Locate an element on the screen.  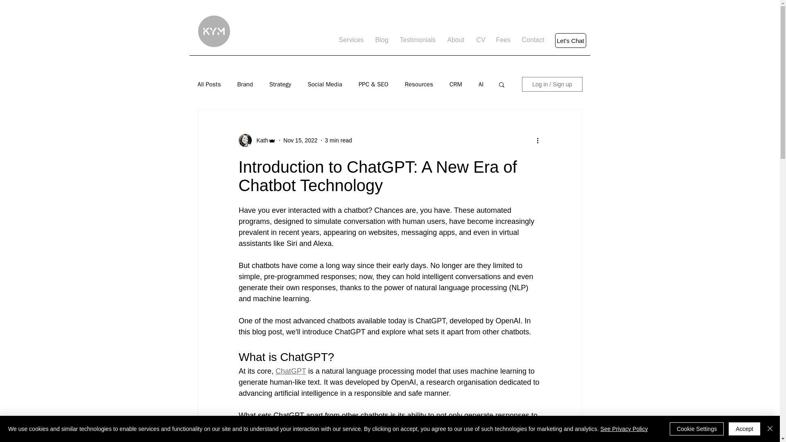
CV is located at coordinates (480, 40).